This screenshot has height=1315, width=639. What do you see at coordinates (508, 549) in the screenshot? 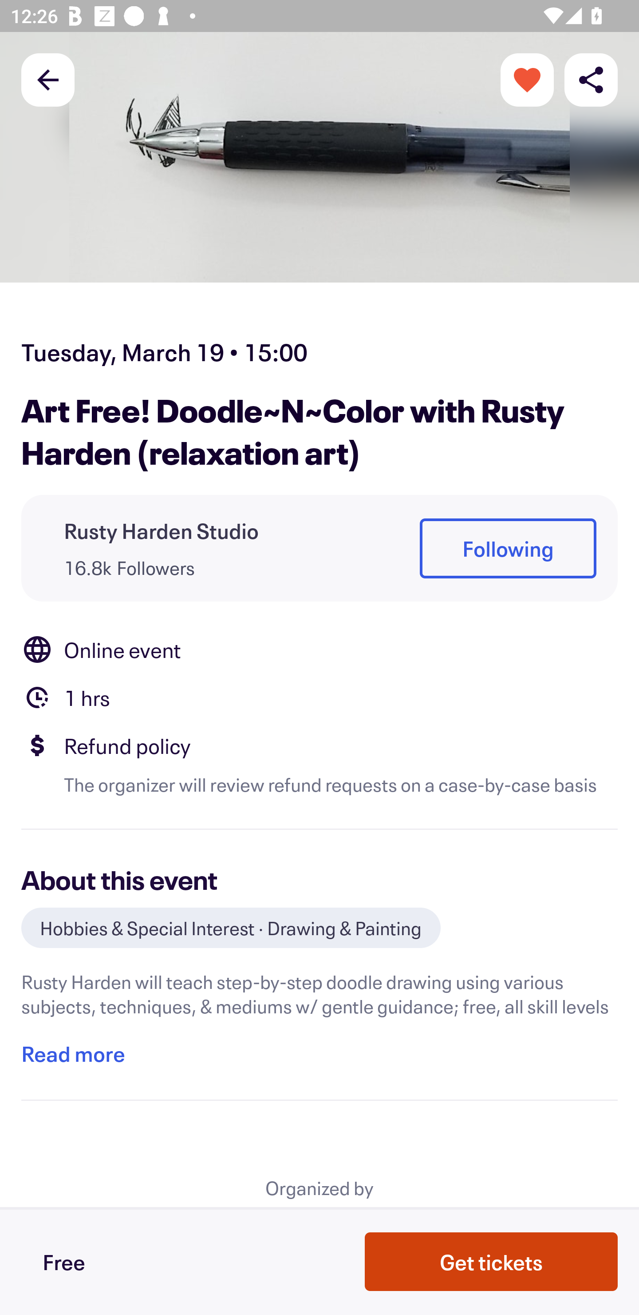
I see `Following` at bounding box center [508, 549].